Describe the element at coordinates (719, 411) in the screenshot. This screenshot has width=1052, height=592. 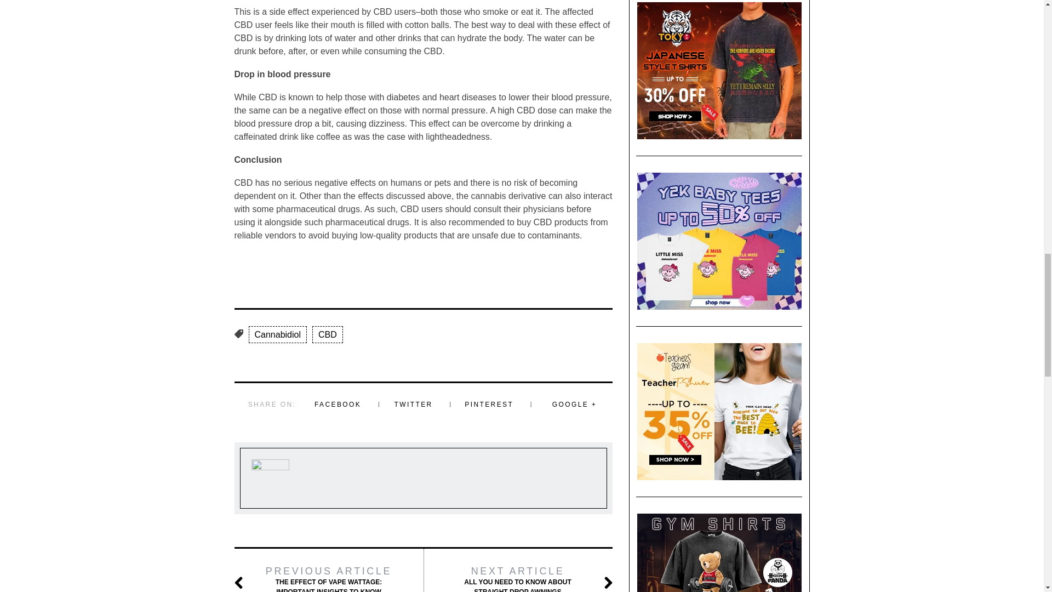
I see `teacher shirt` at that location.